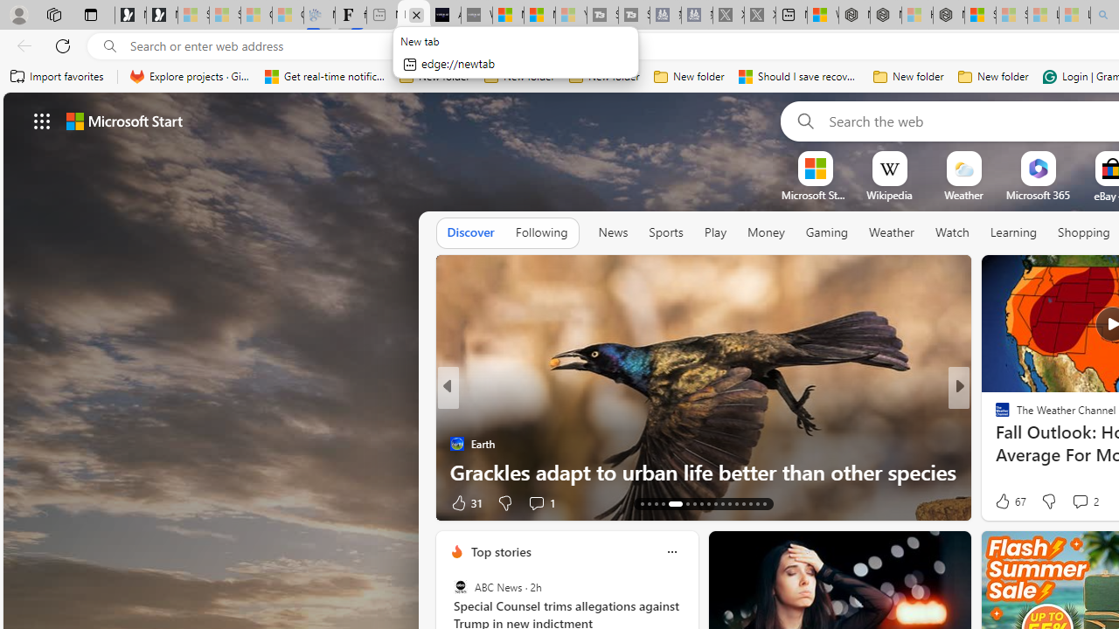 The image size is (1119, 629). I want to click on 128 Like, so click(1007, 501).